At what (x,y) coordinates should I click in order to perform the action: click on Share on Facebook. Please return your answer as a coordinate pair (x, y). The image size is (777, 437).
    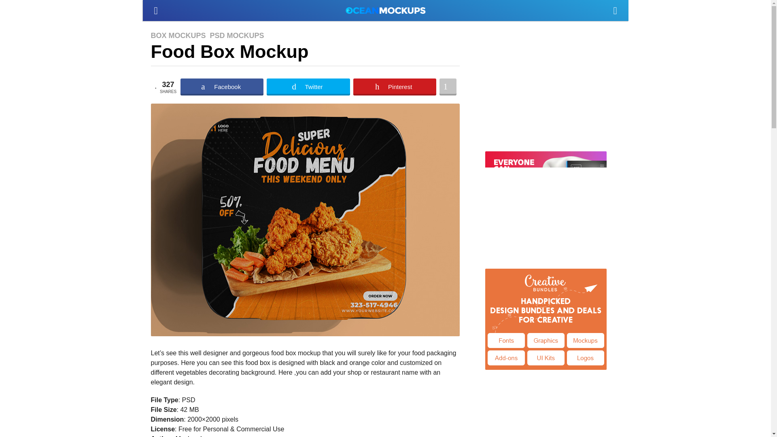
    Looking at the image, I should click on (222, 87).